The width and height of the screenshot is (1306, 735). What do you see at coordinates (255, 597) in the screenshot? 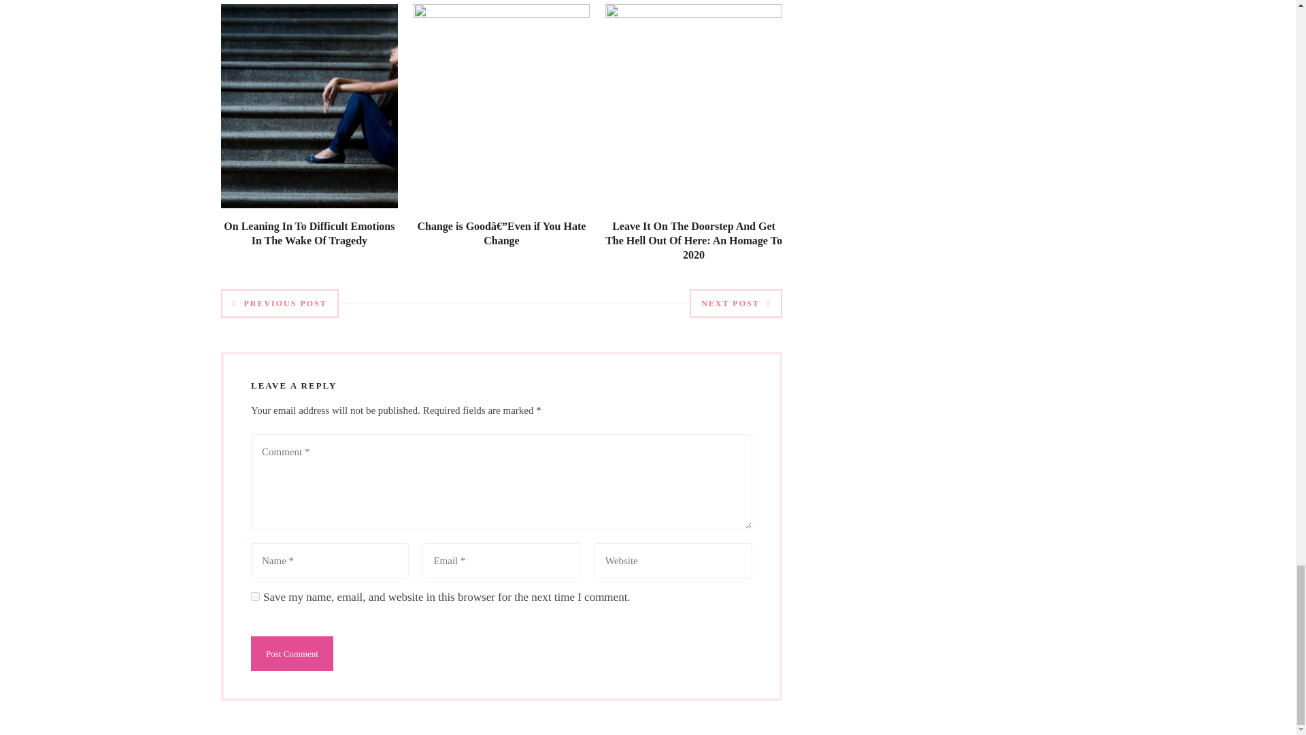
I see `yes` at bounding box center [255, 597].